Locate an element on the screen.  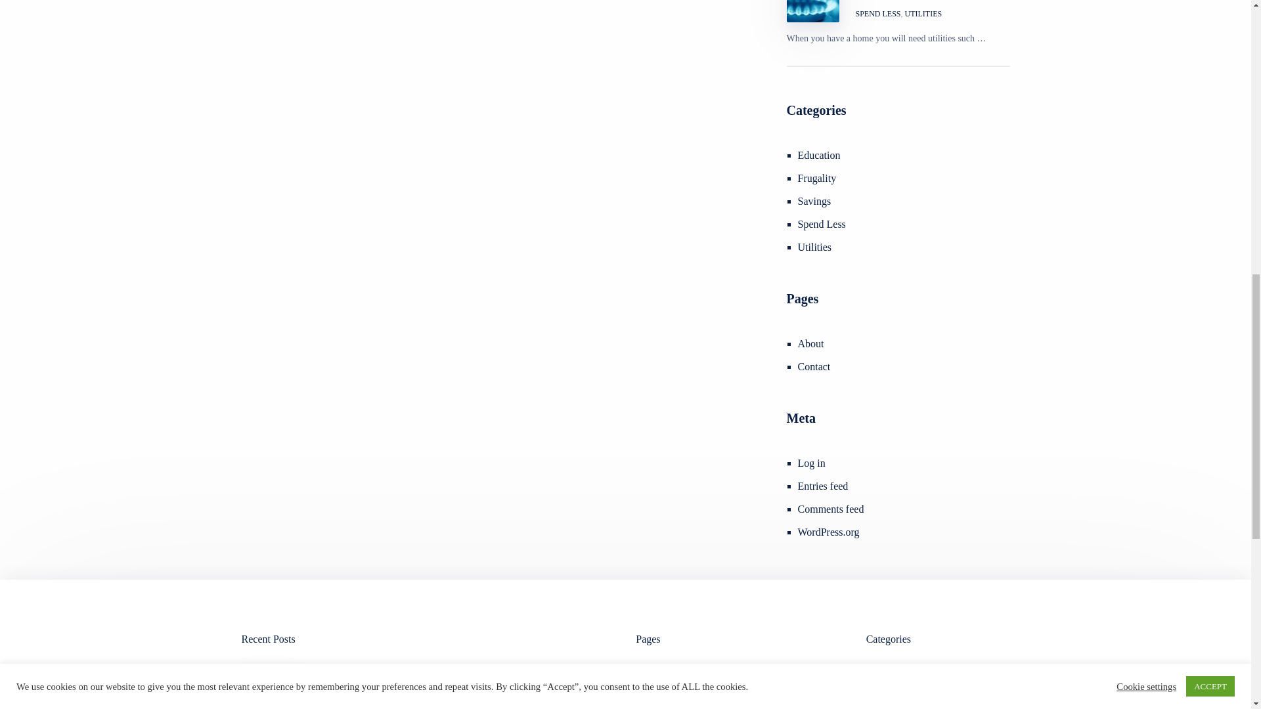
SPEND LESS is located at coordinates (879, 13).